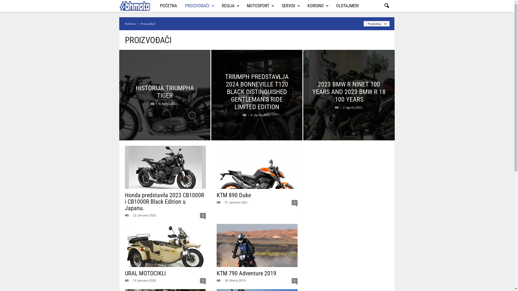  Describe the element at coordinates (344, 98) in the screenshot. I see `2023 BMW R nineT 100 Years and 2023 BMW R 18 100 Years` at that location.